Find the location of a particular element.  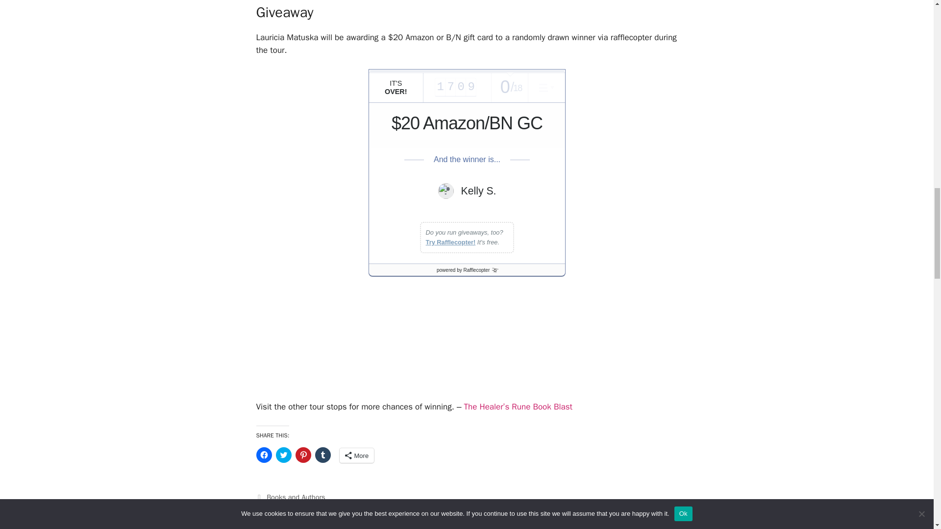

More is located at coordinates (356, 456).